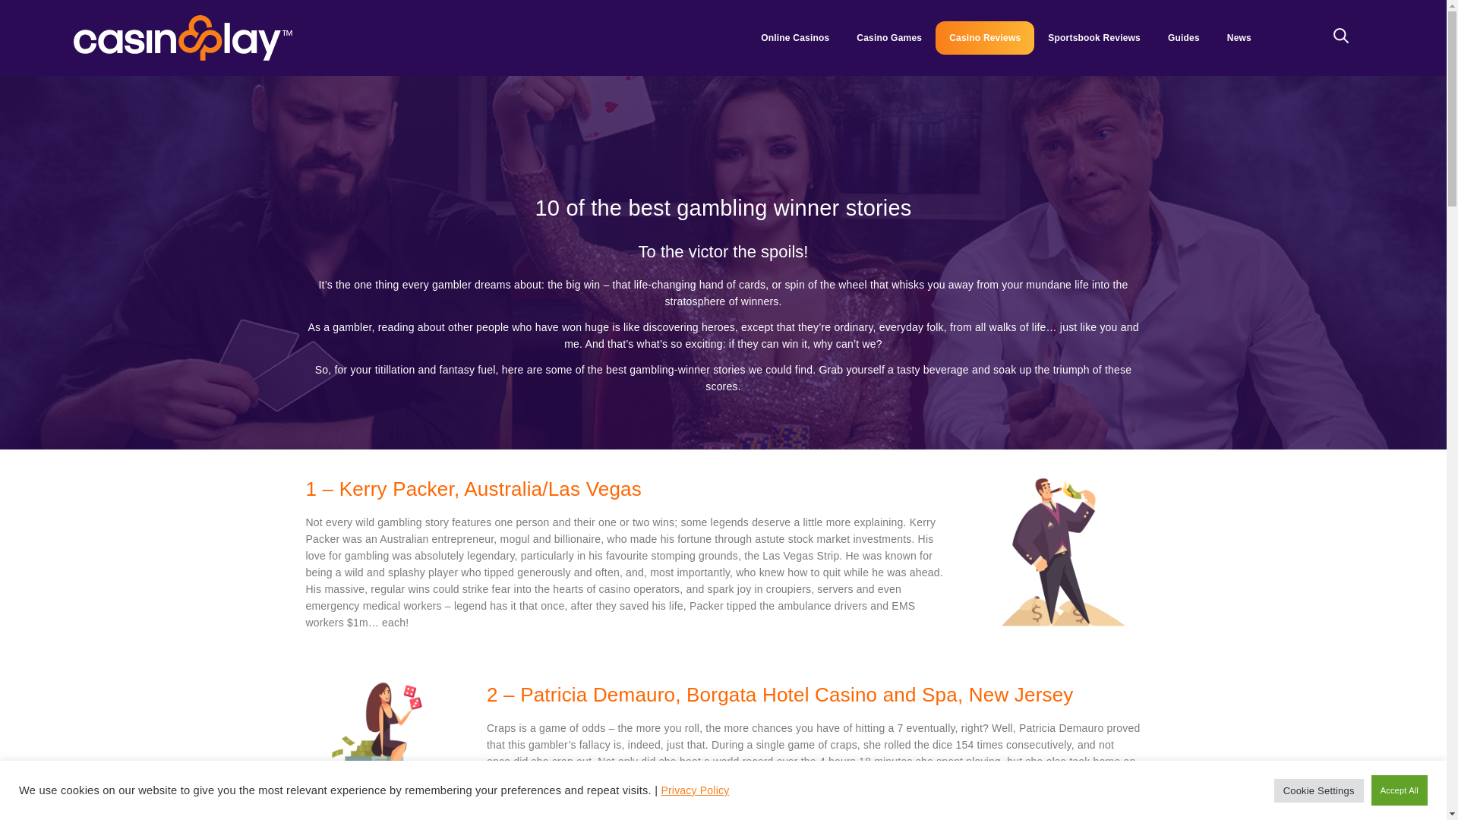 This screenshot has height=820, width=1458. Describe the element at coordinates (1183, 38) in the screenshot. I see `Guides` at that location.